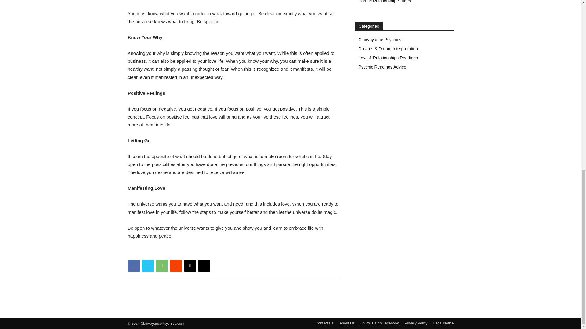 The width and height of the screenshot is (586, 329). Describe the element at coordinates (134, 266) in the screenshot. I see `Facebook` at that location.